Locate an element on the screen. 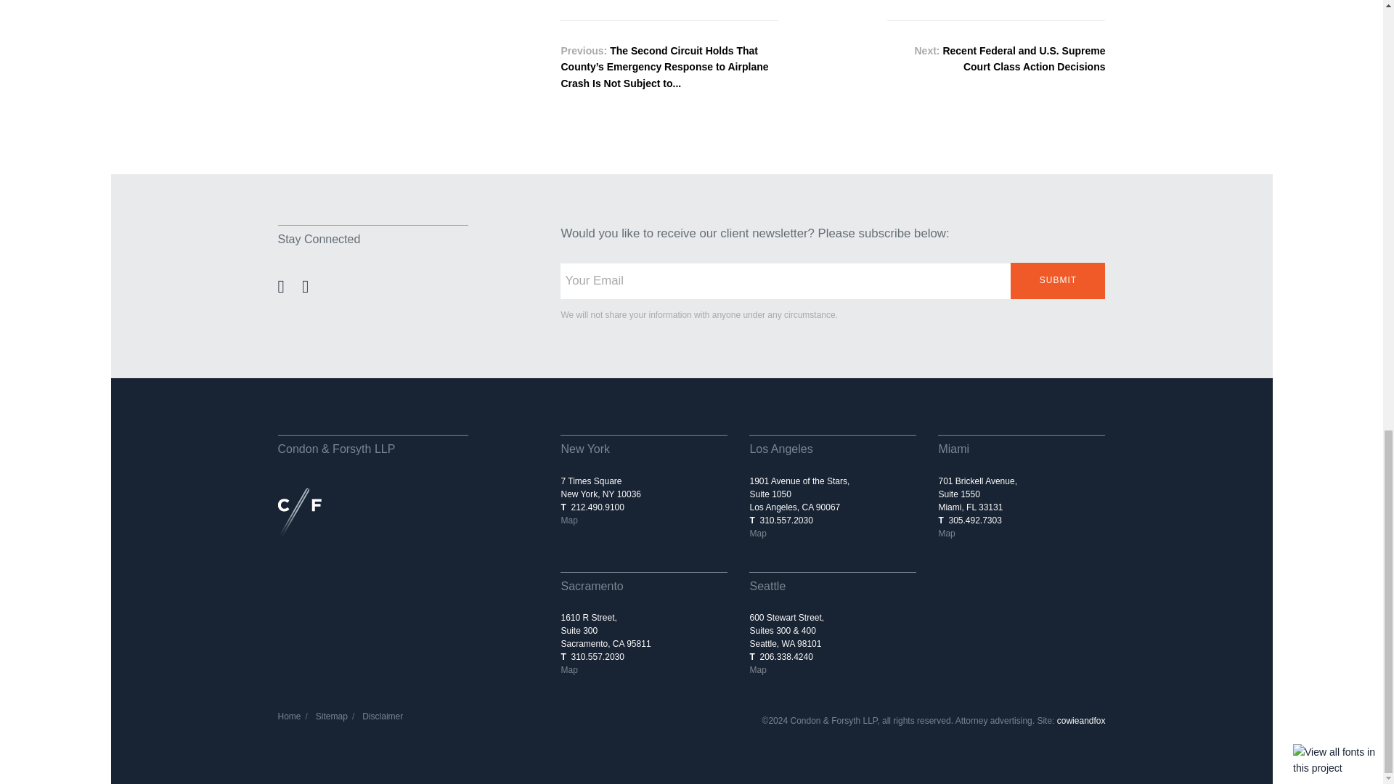  Cowie and Fox, Vancouver web design and advertising is located at coordinates (1080, 721).